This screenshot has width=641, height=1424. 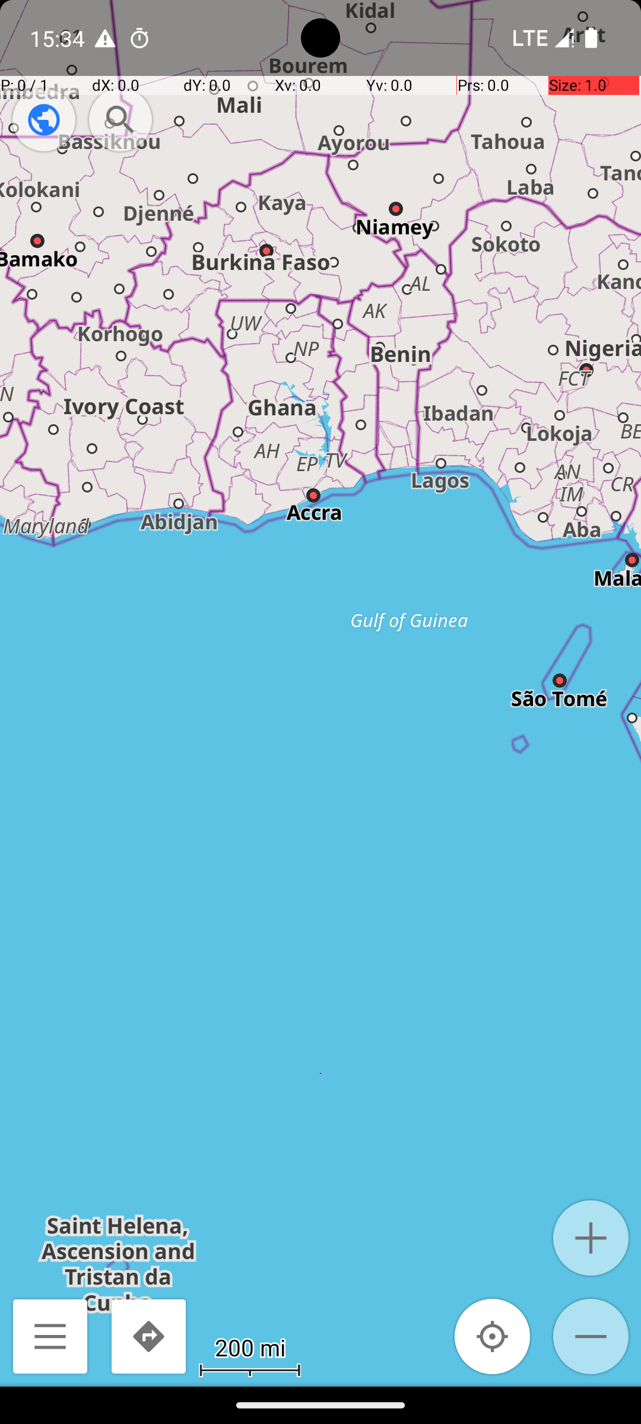 What do you see at coordinates (591, 1336) in the screenshot?
I see `Zoom out` at bounding box center [591, 1336].